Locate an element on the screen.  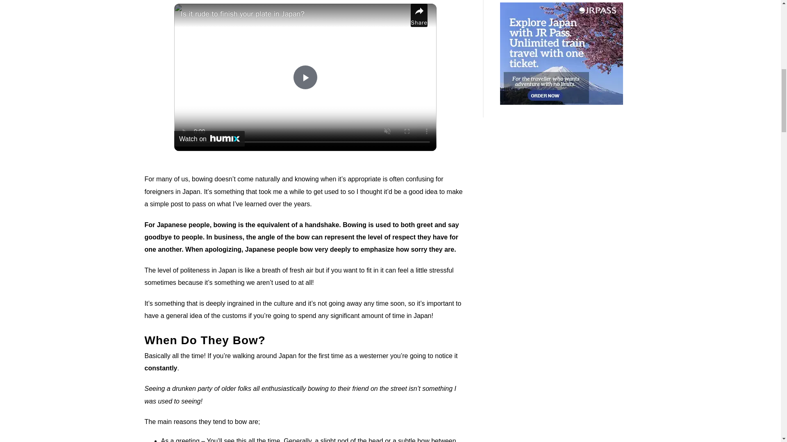
Share is located at coordinates (419, 15).